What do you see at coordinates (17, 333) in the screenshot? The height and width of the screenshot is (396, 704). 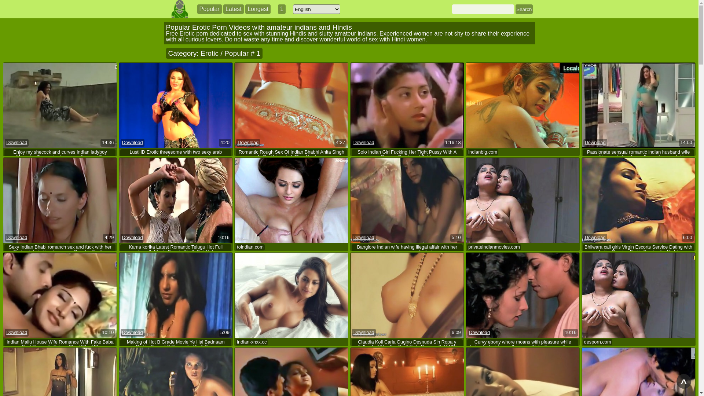 I see `Download` at bounding box center [17, 333].